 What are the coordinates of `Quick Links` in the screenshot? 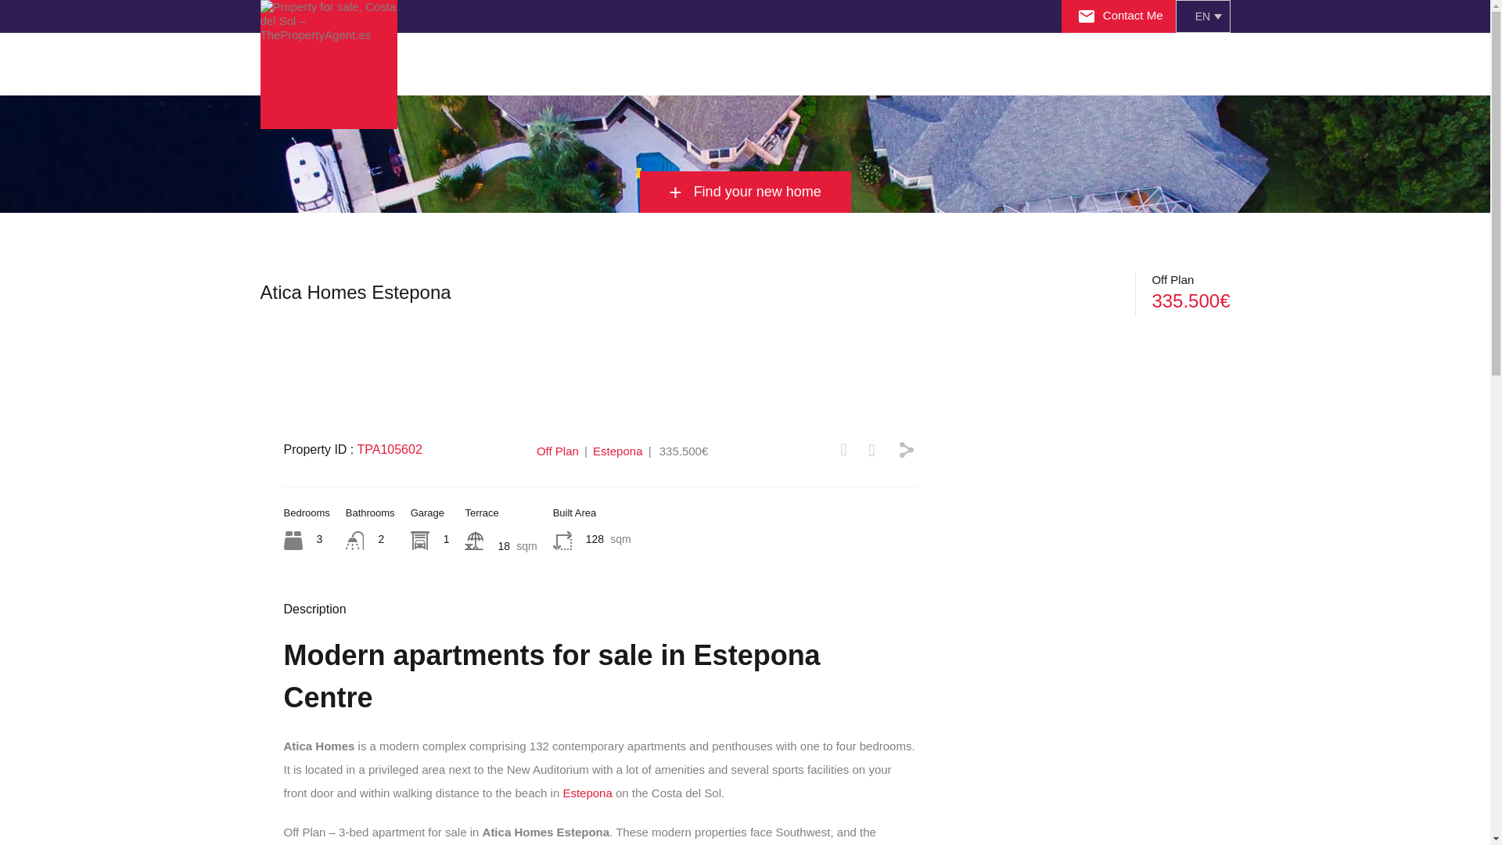 It's located at (717, 64).